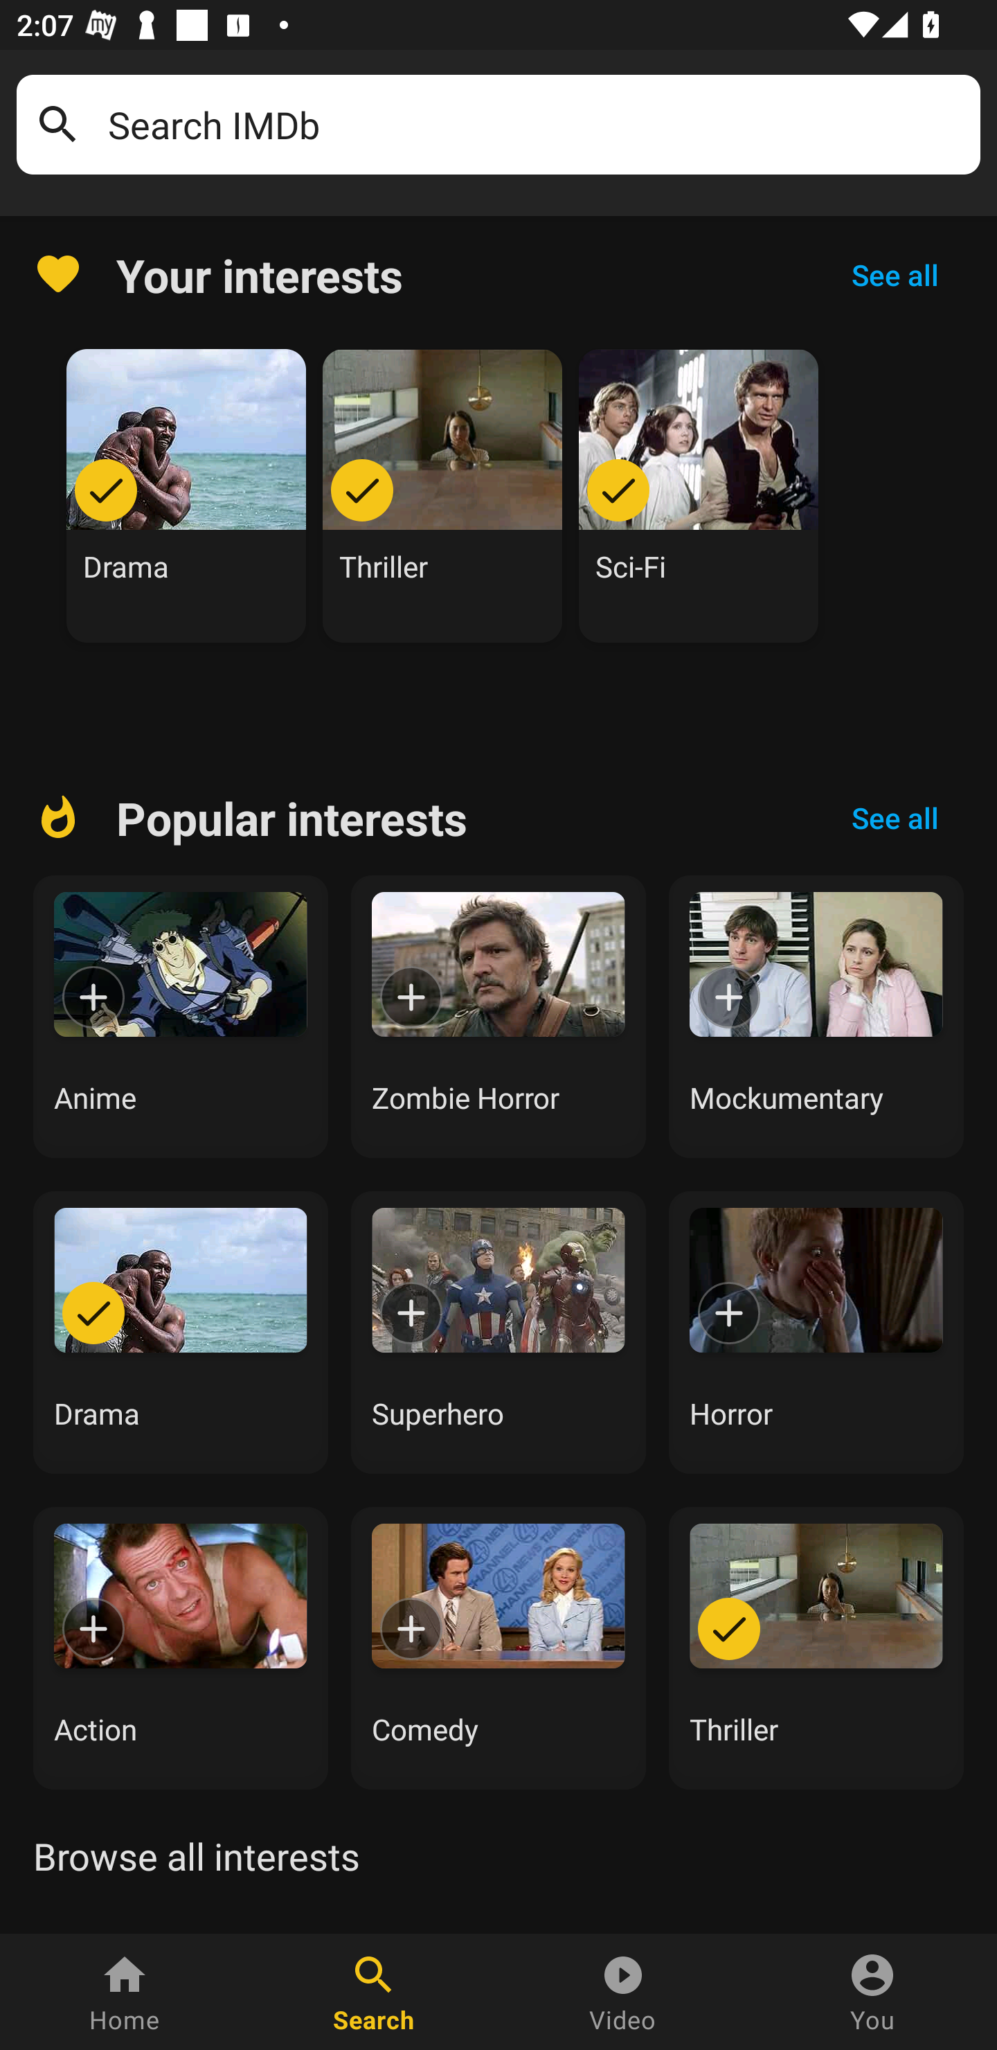 The width and height of the screenshot is (997, 2050). I want to click on Browse all interests, so click(196, 1856).